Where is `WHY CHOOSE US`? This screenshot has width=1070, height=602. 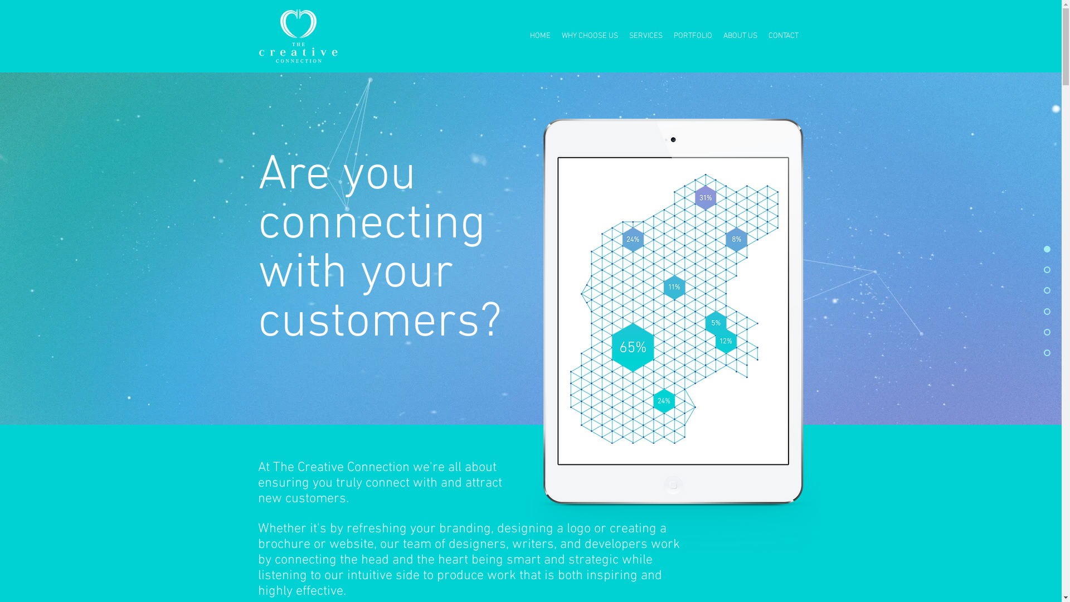 WHY CHOOSE US is located at coordinates (590, 36).